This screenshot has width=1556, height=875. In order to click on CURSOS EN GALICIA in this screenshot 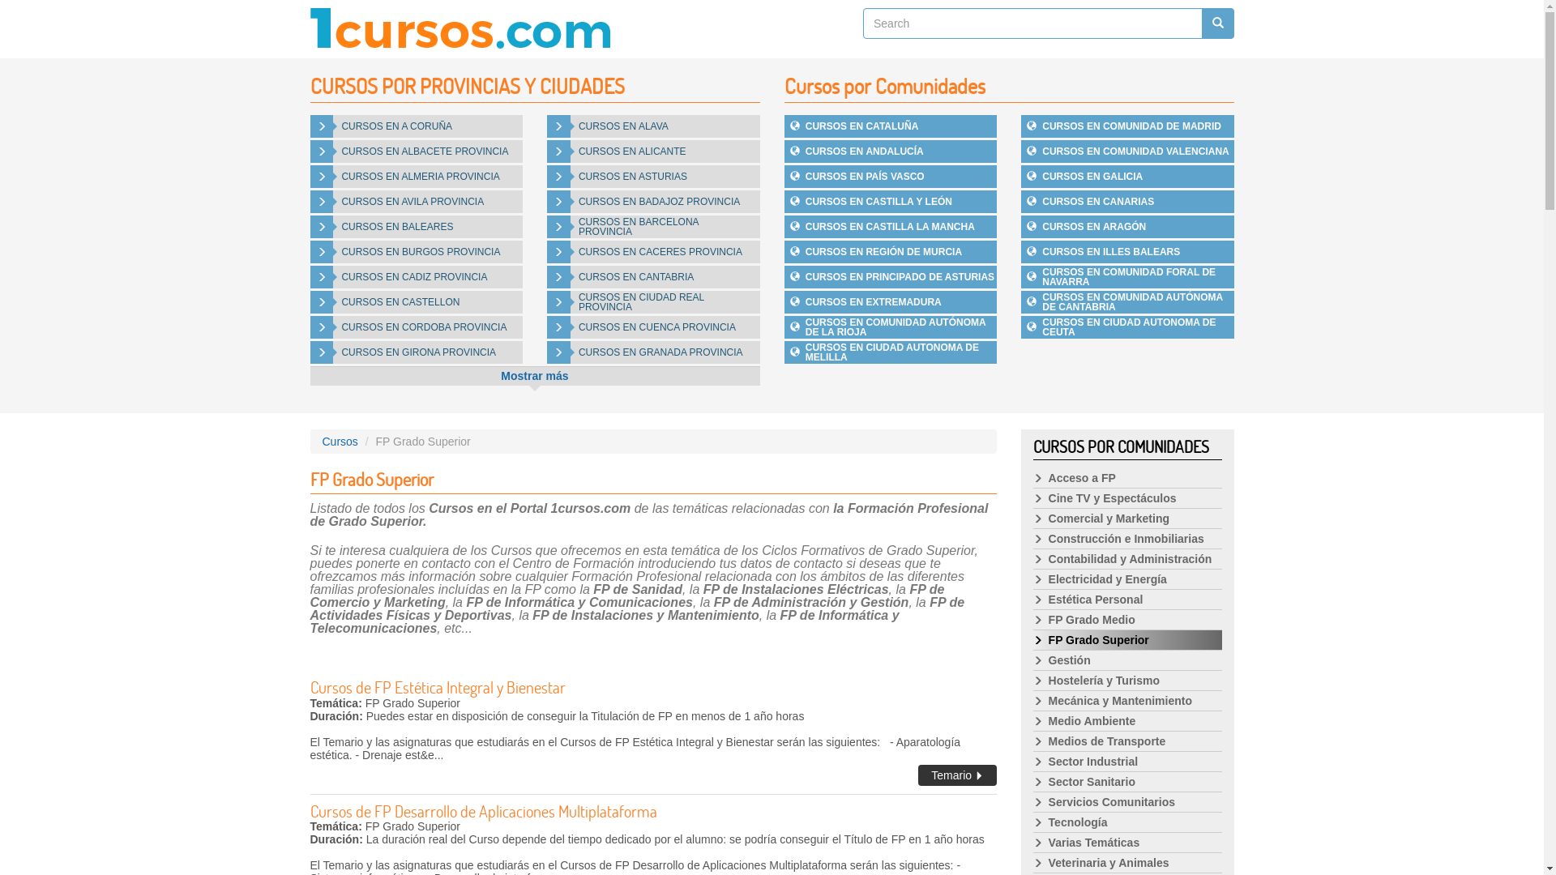, I will do `click(1128, 177)`.